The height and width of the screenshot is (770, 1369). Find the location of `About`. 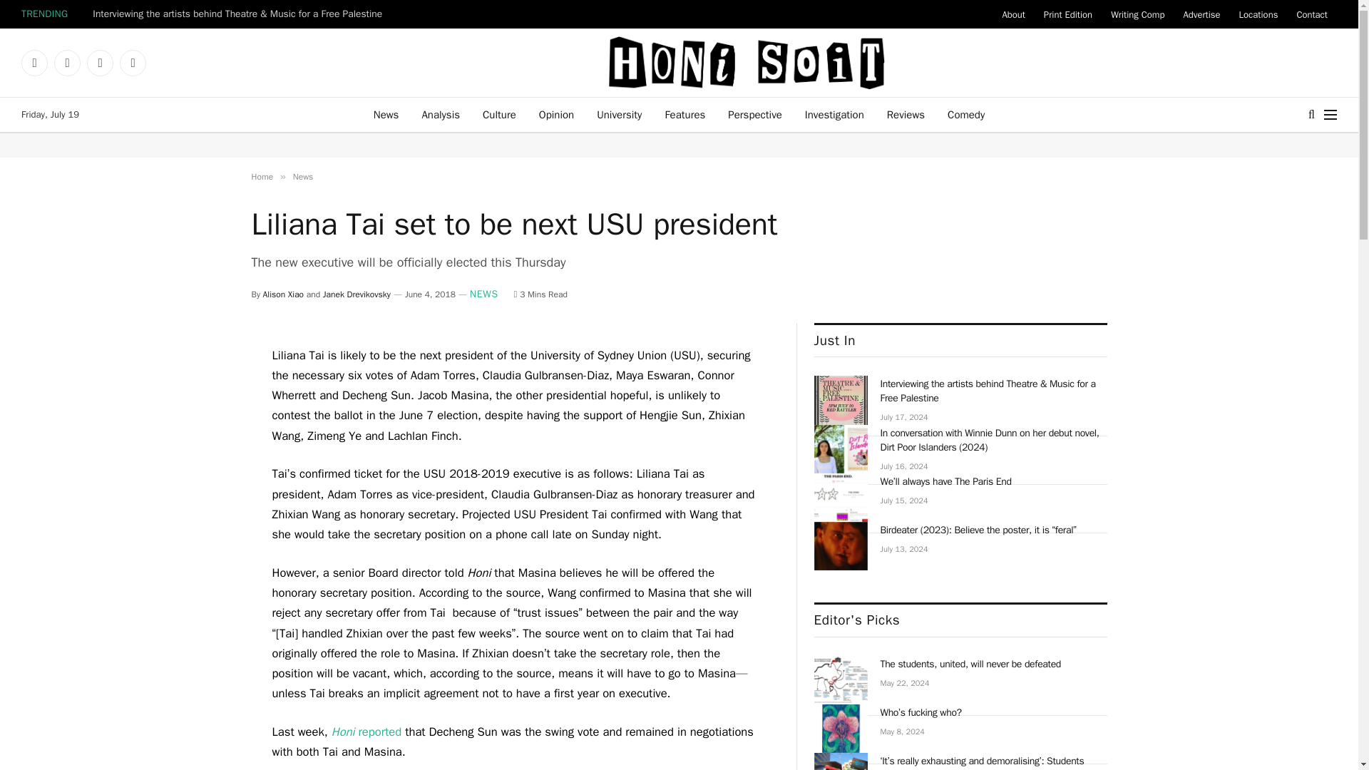

About is located at coordinates (1012, 14).